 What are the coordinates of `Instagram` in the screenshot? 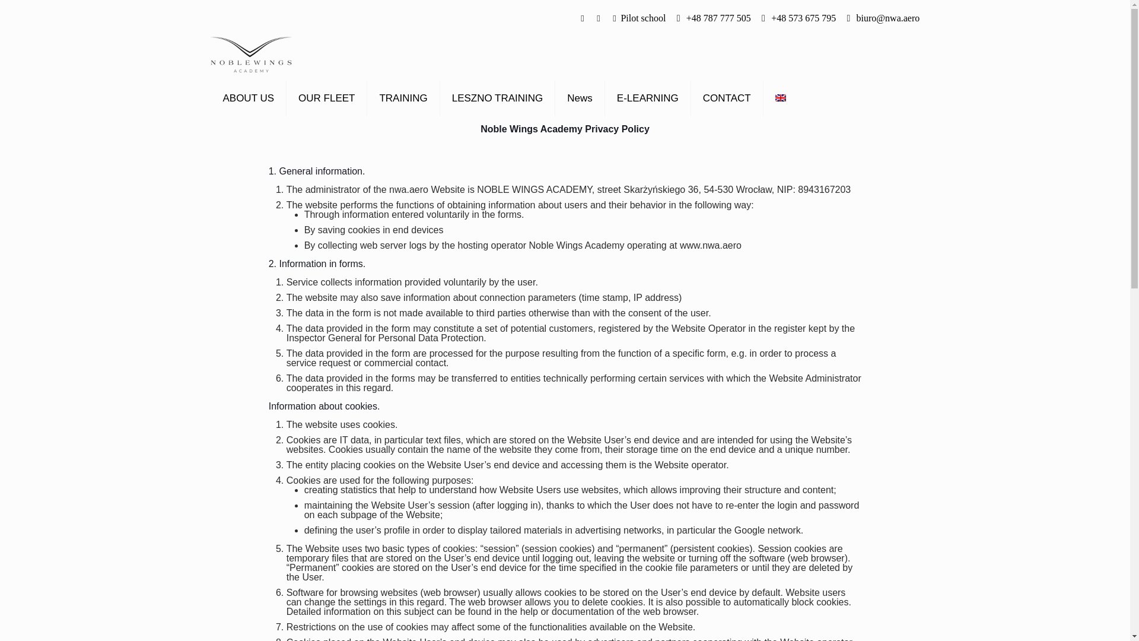 It's located at (615, 18).